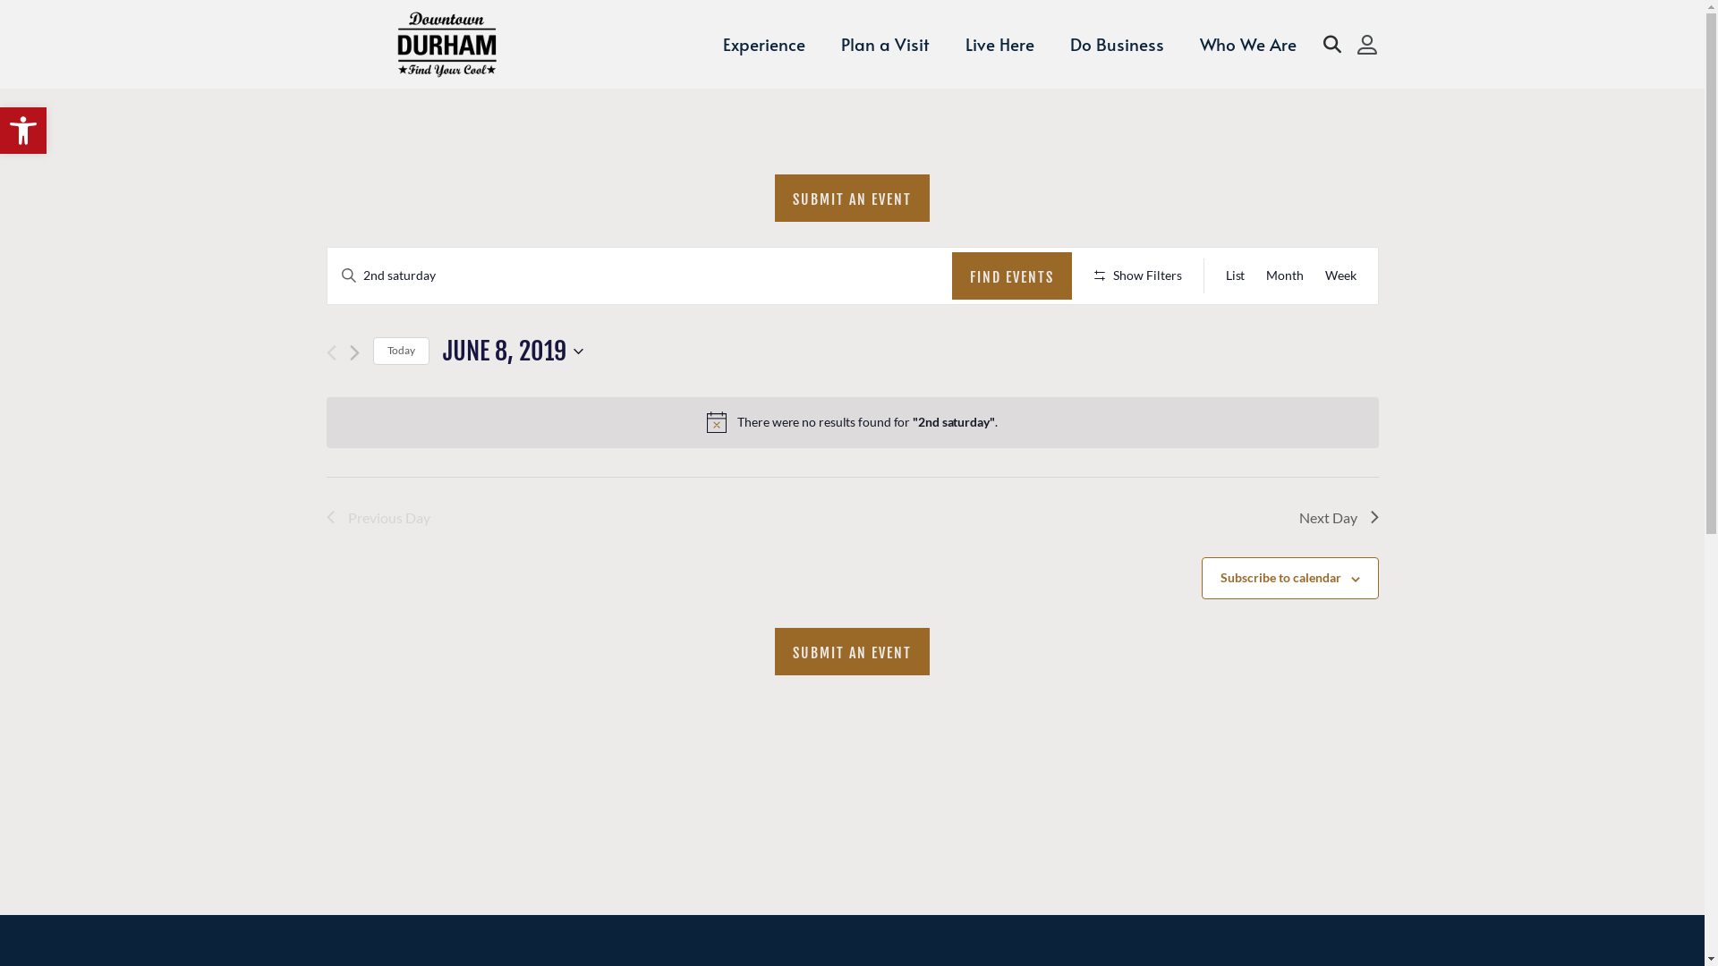 This screenshot has width=1718, height=966. Describe the element at coordinates (331, 352) in the screenshot. I see `Previous day` at that location.